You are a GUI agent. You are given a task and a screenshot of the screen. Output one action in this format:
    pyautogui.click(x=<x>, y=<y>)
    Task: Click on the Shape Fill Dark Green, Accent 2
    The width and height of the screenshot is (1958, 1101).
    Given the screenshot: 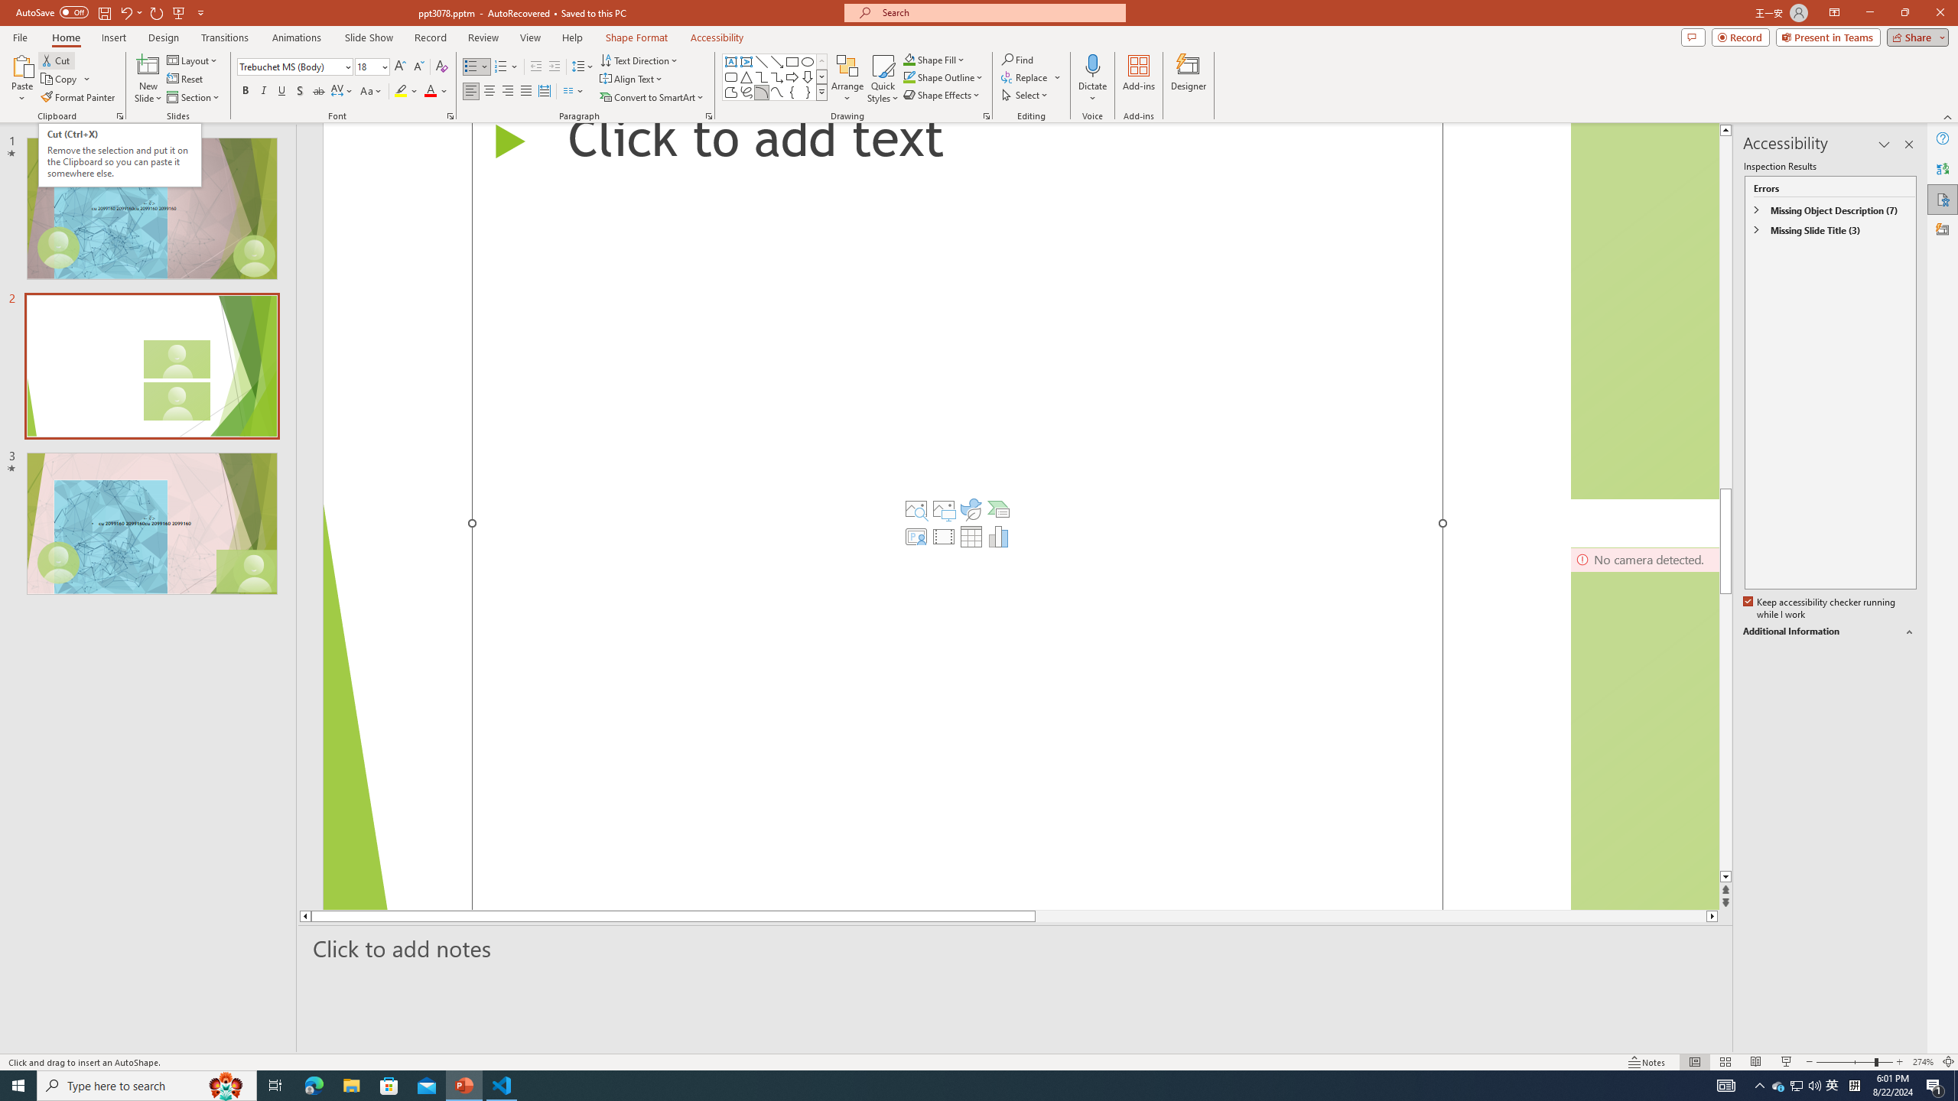 What is the action you would take?
    pyautogui.click(x=909, y=60)
    